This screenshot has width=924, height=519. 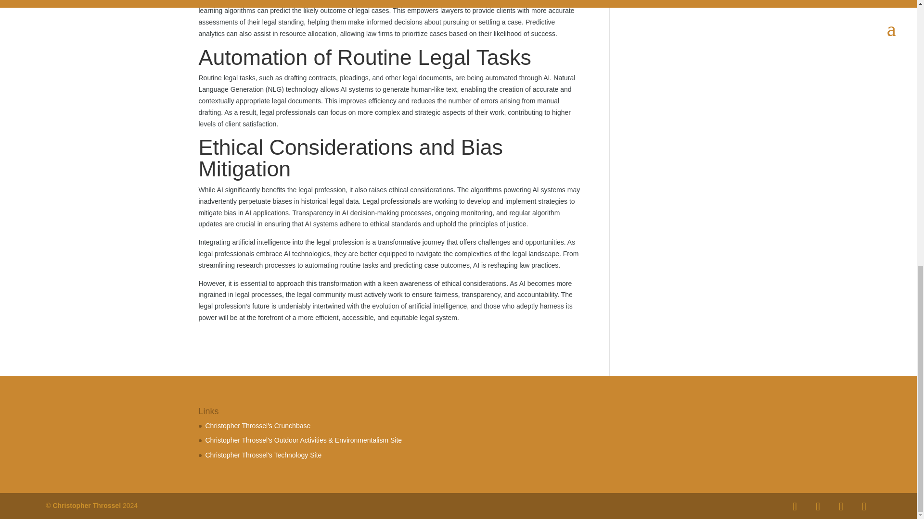 I want to click on Christopher Throssel, so click(x=87, y=506).